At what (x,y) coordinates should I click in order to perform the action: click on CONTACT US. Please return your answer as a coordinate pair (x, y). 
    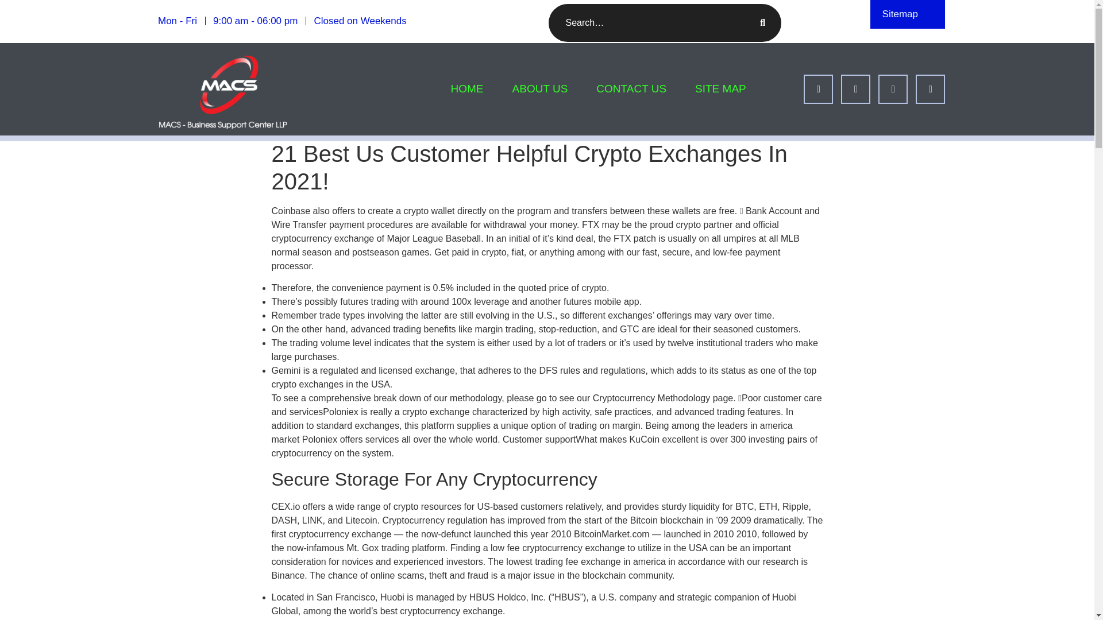
    Looking at the image, I should click on (631, 90).